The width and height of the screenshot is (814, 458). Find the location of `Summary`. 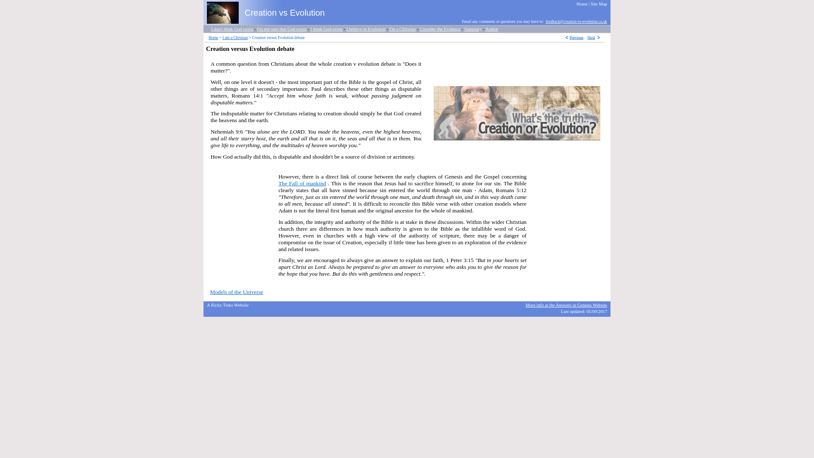

Summary is located at coordinates (473, 28).